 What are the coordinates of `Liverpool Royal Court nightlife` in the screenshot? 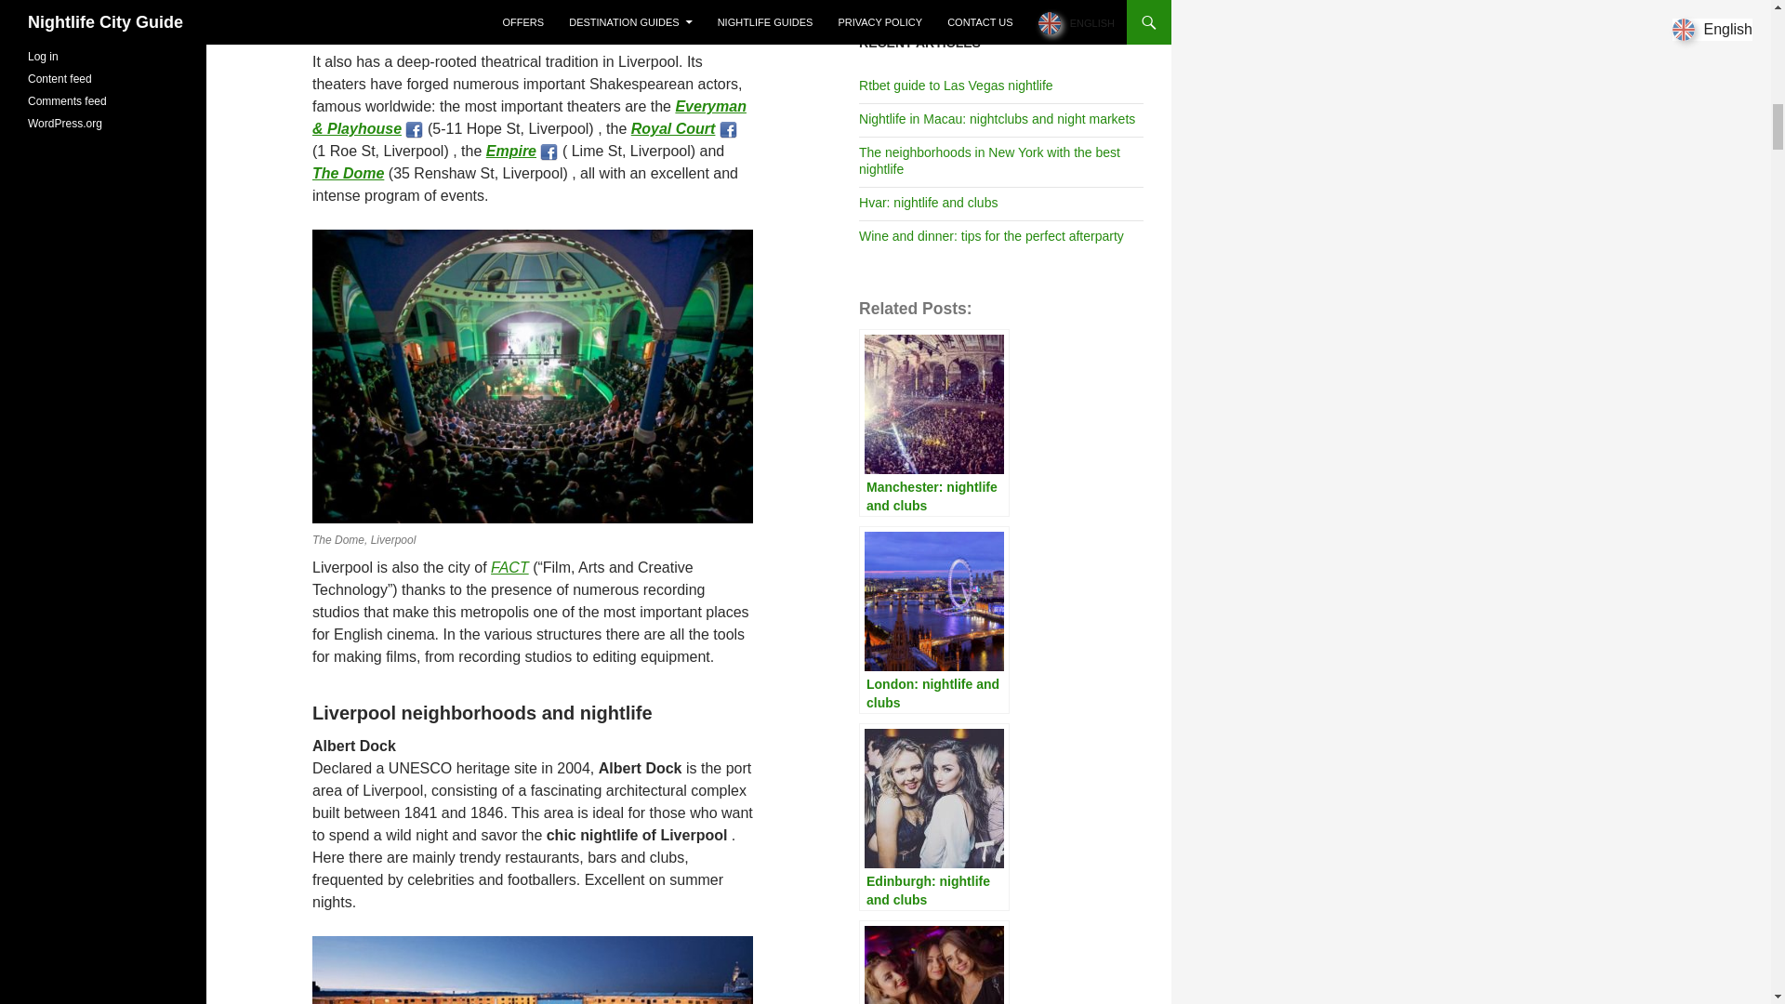 It's located at (673, 128).